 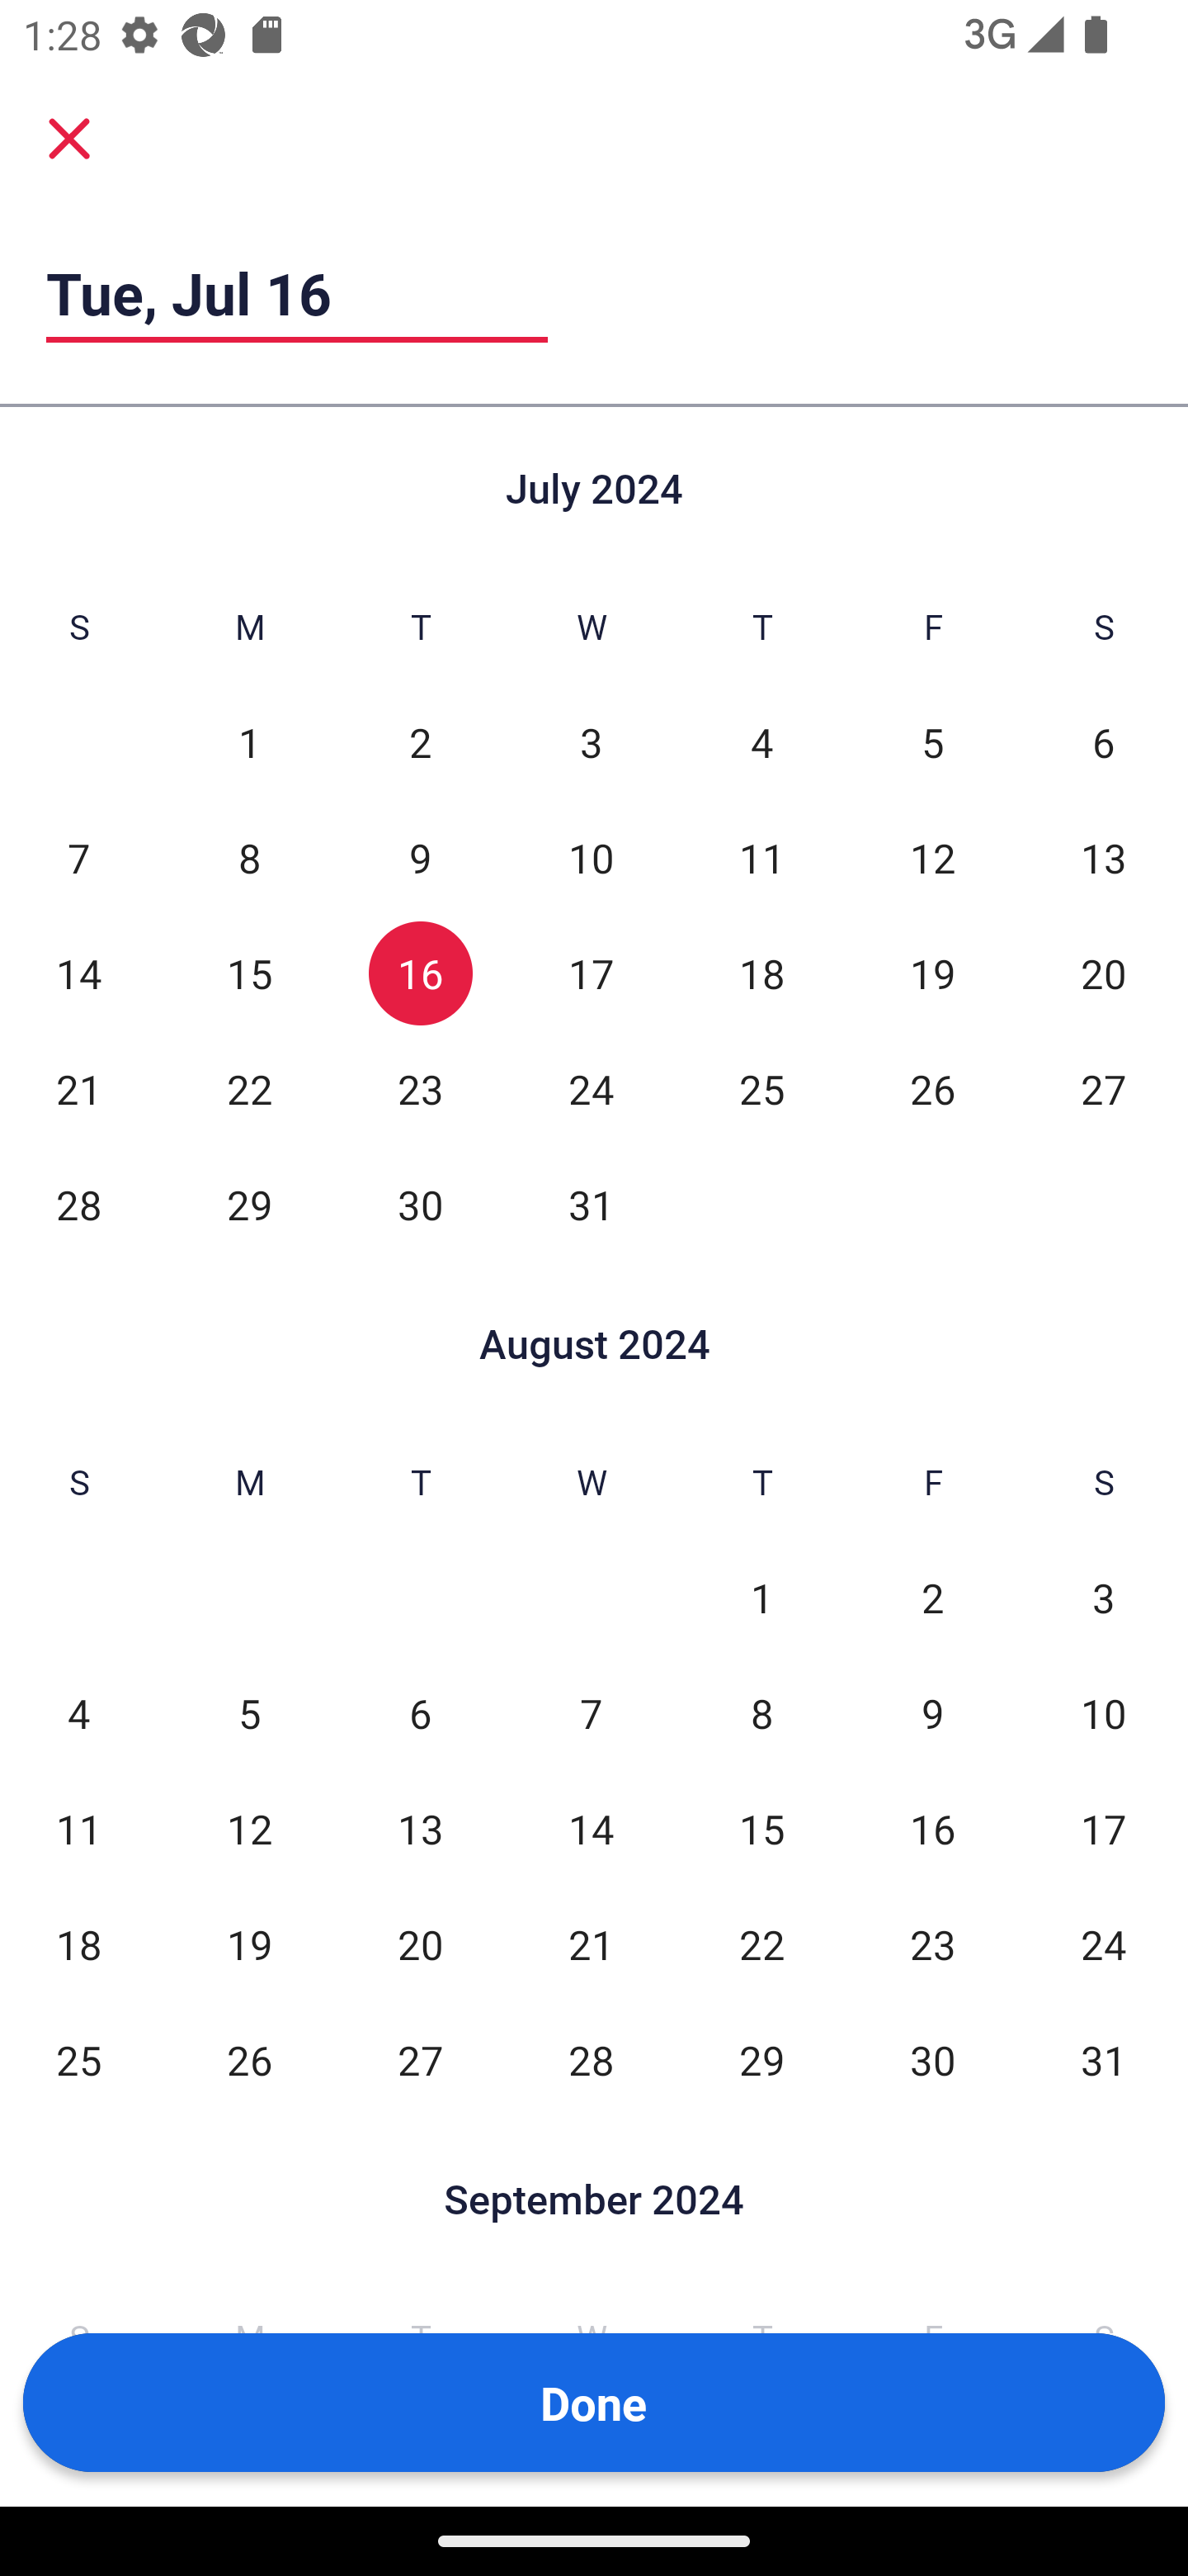 What do you see at coordinates (78, 973) in the screenshot?
I see `14 Sun, Jul 14, Not Selected` at bounding box center [78, 973].